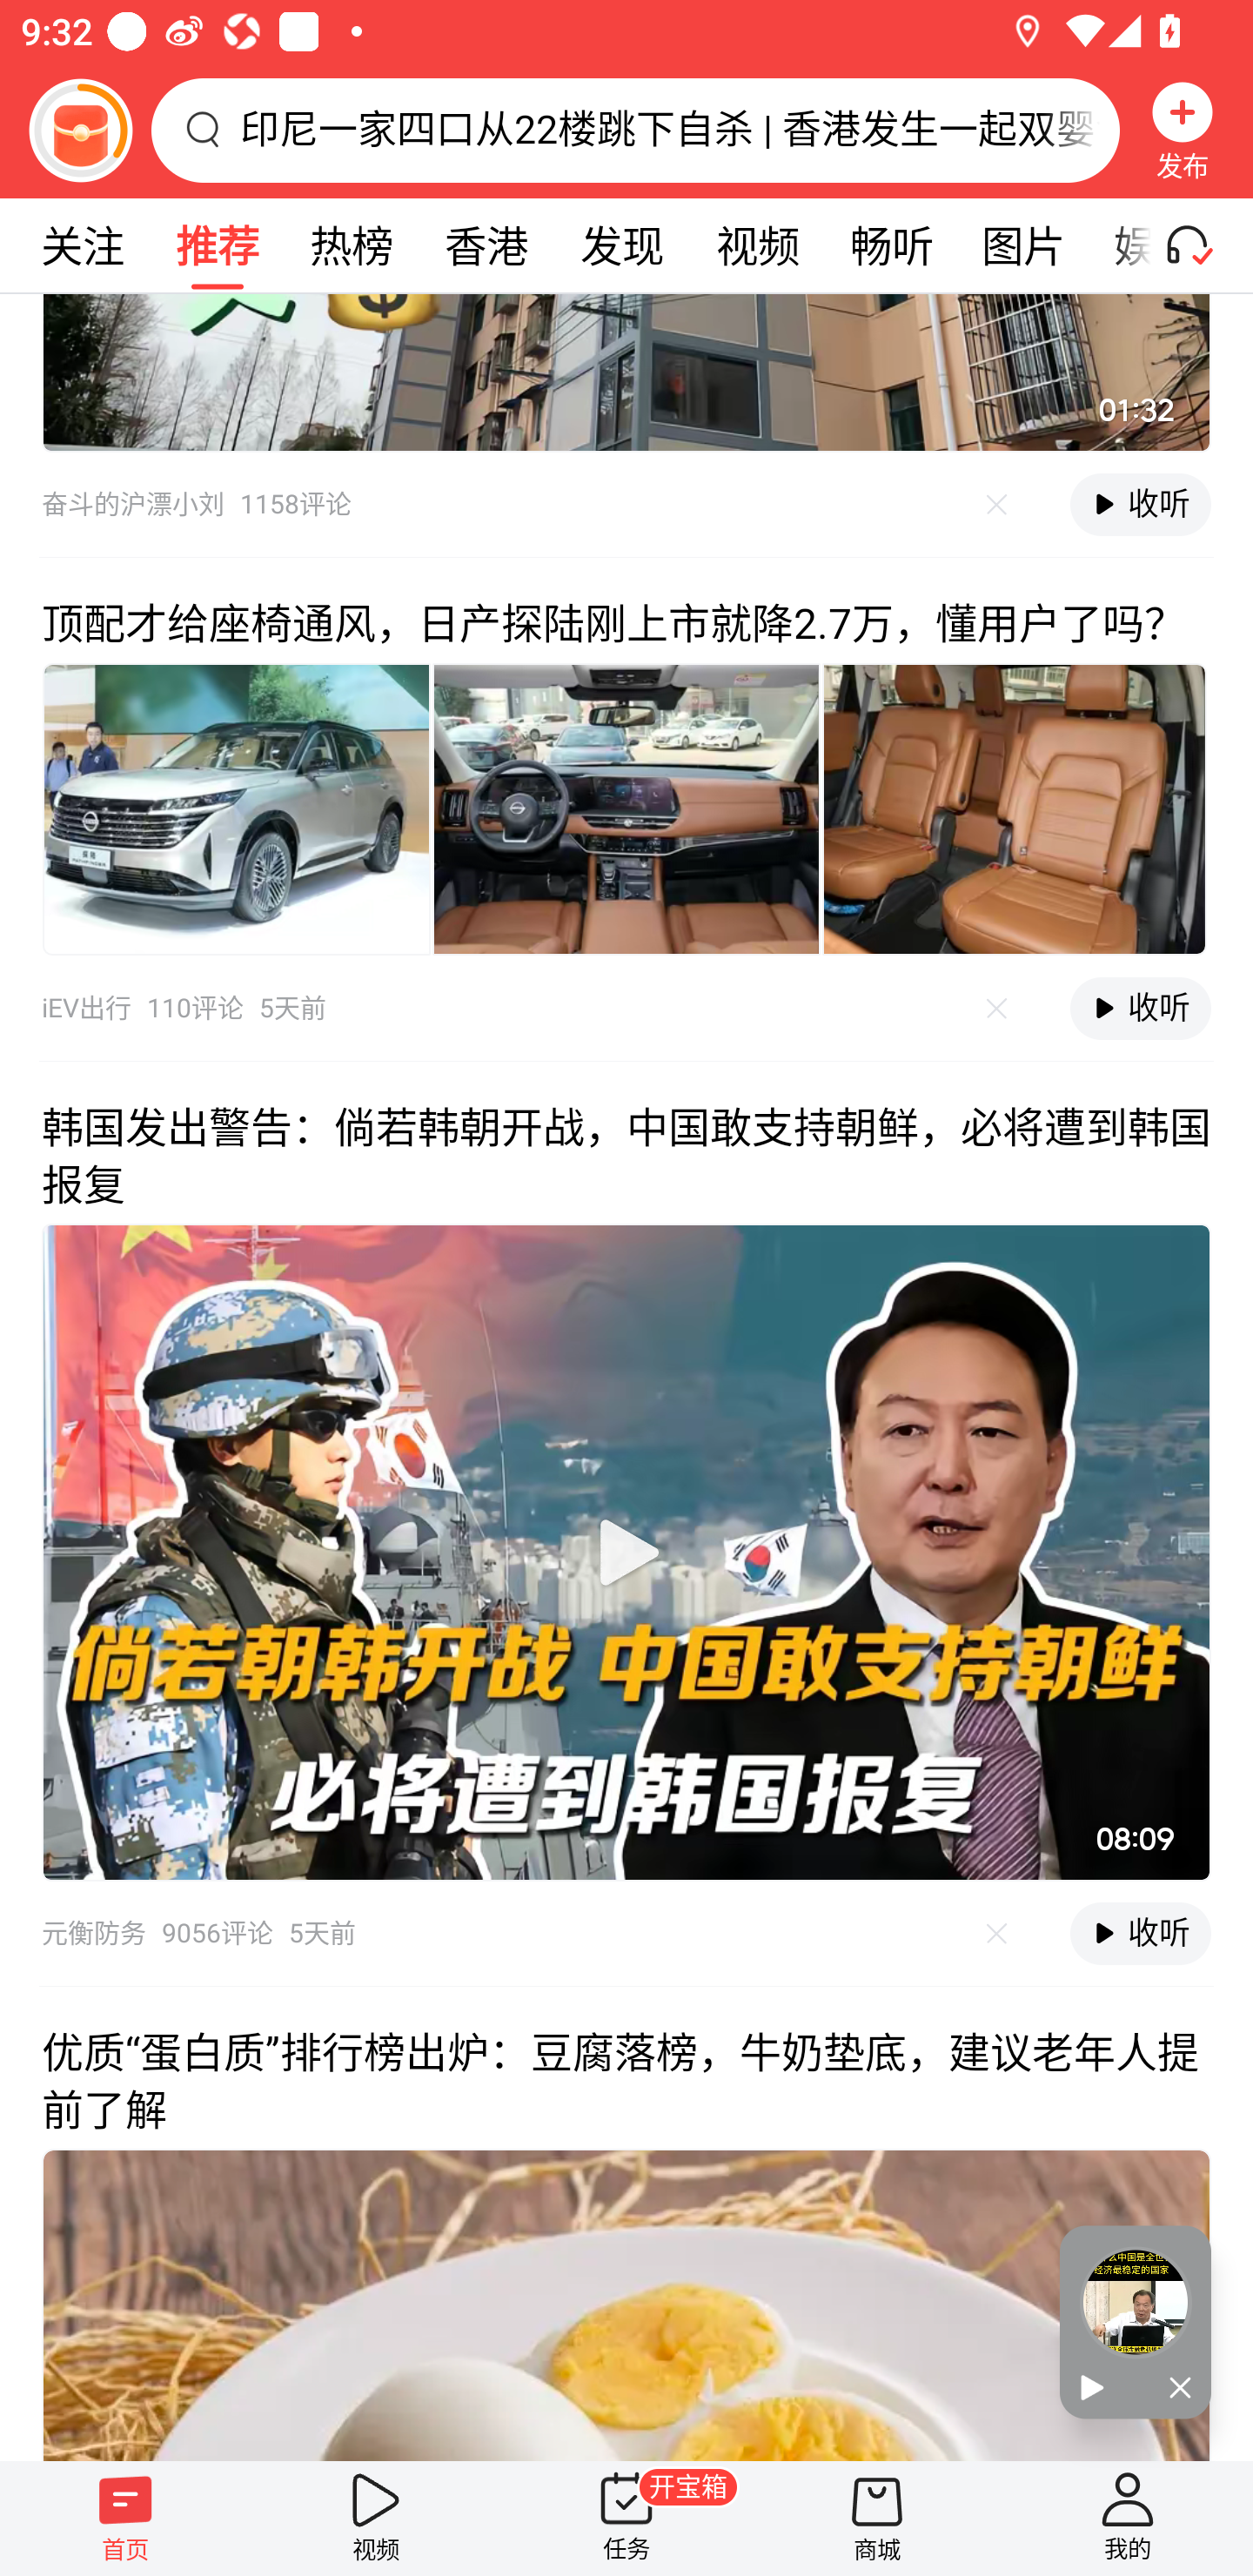  I want to click on 商城, so click(877, 2518).